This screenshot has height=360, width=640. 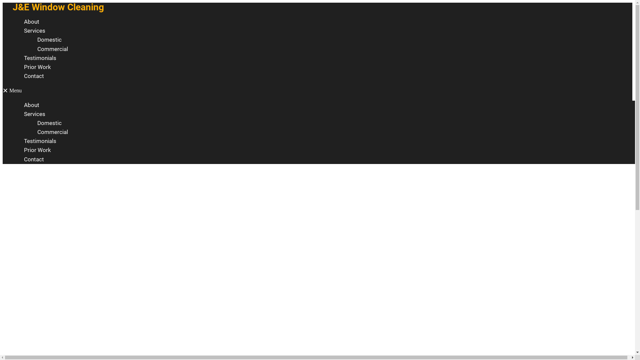 I want to click on Contact, so click(x=34, y=159).